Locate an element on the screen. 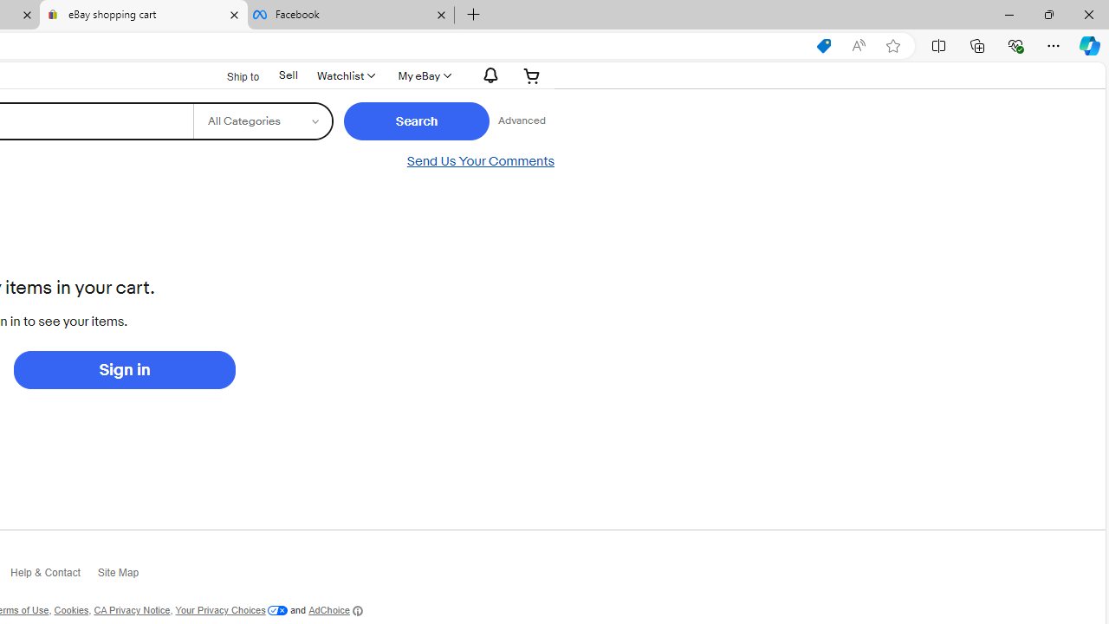 The width and height of the screenshot is (1109, 624). Notifications is located at coordinates (487, 75).